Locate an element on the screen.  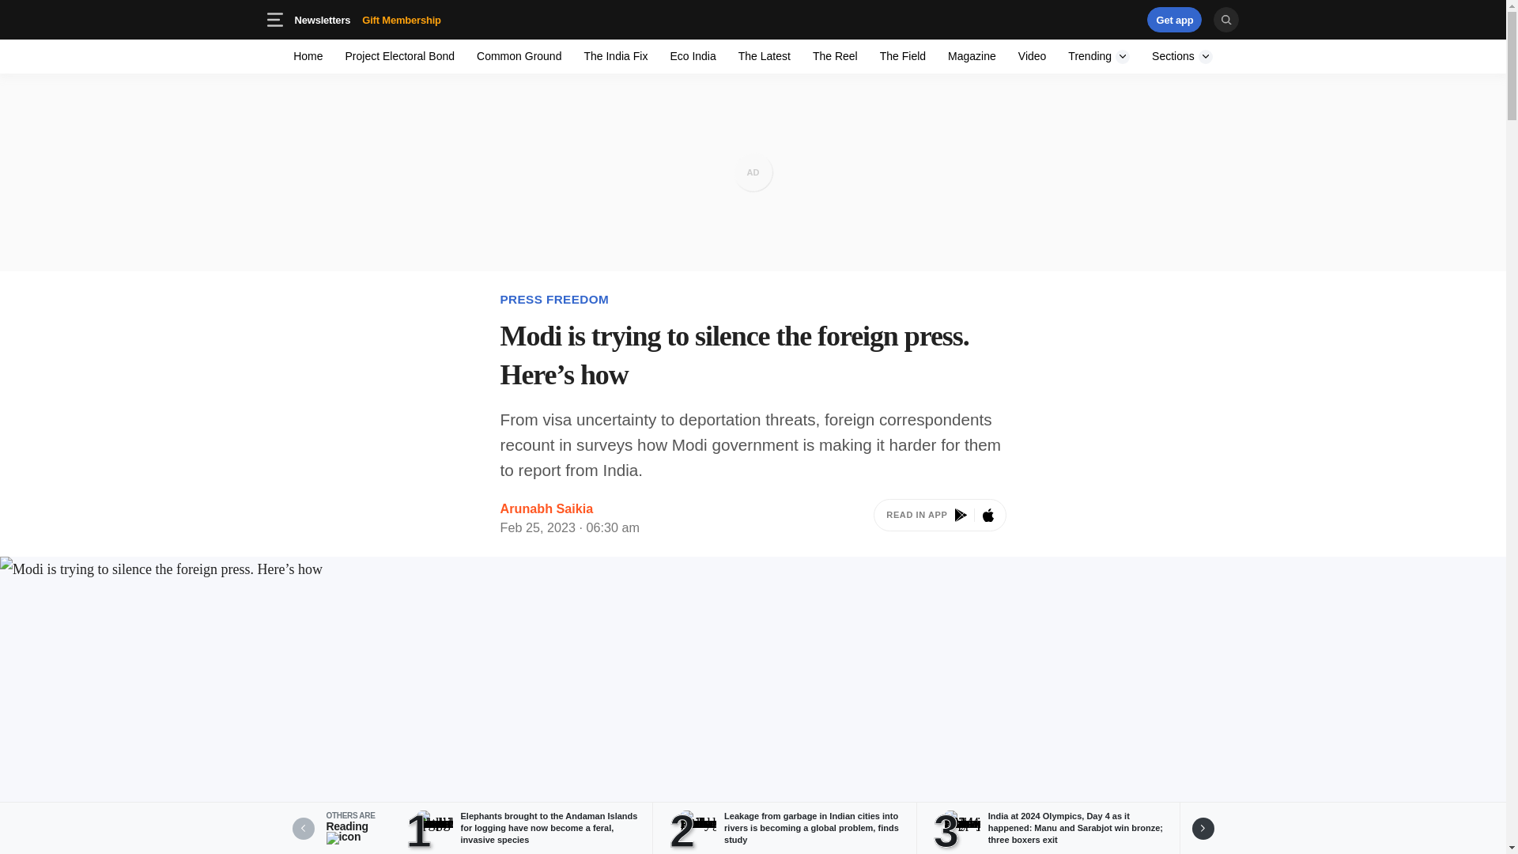
Sections is located at coordinates (1182, 55).